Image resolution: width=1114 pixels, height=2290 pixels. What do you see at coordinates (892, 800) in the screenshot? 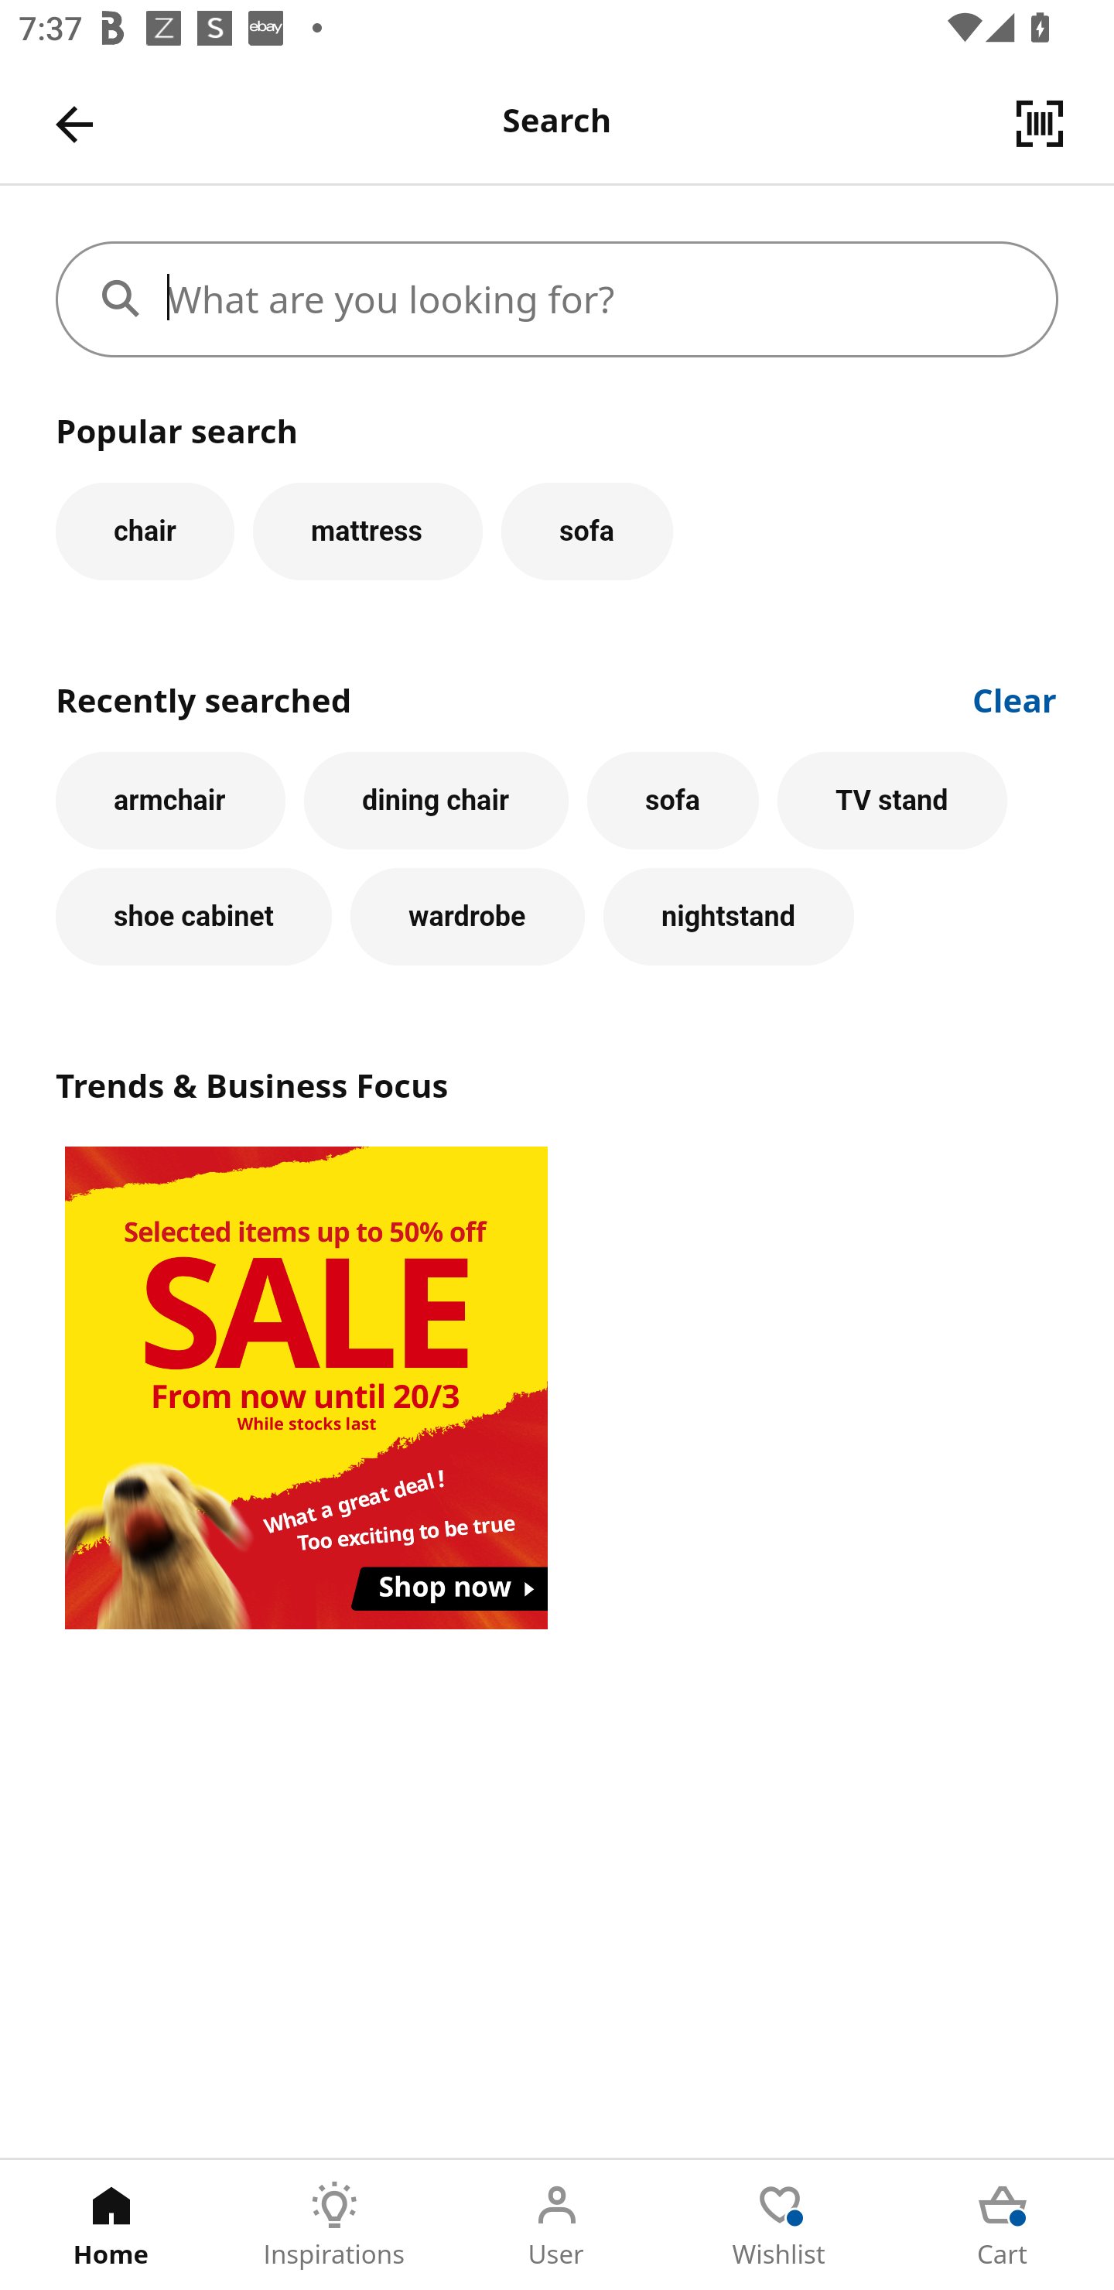
I see `TV stand` at bounding box center [892, 800].